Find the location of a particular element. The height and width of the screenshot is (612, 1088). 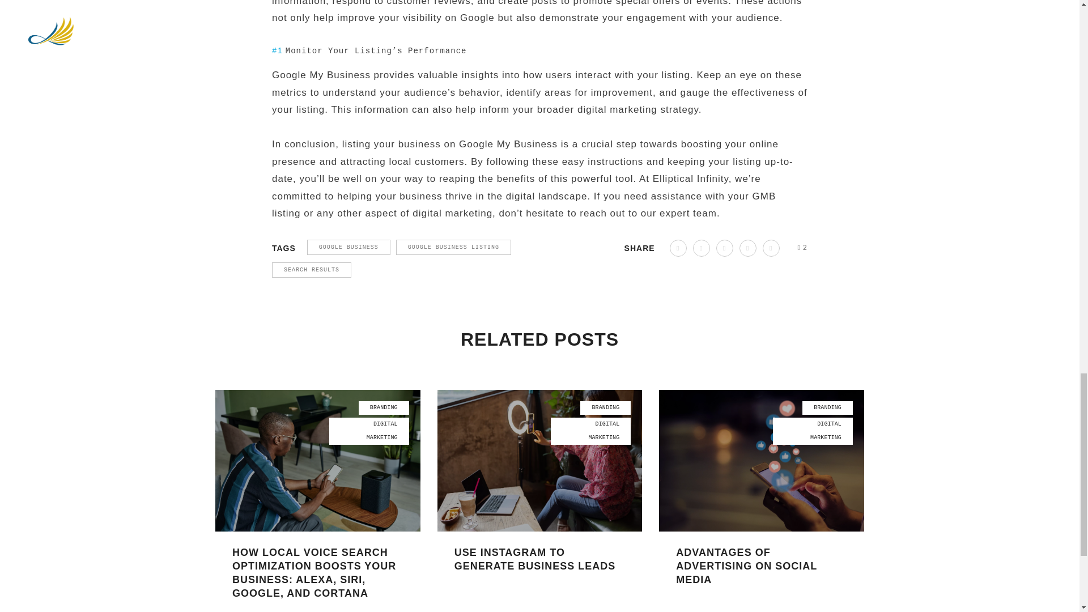

reach out is located at coordinates (602, 213).